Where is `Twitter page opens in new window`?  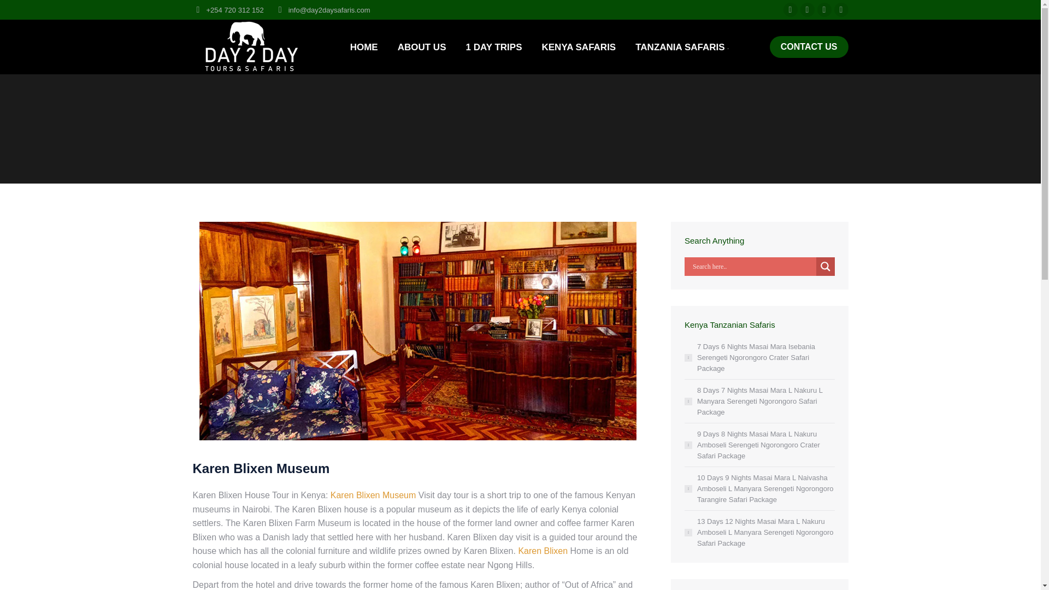
Twitter page opens in new window is located at coordinates (806, 10).